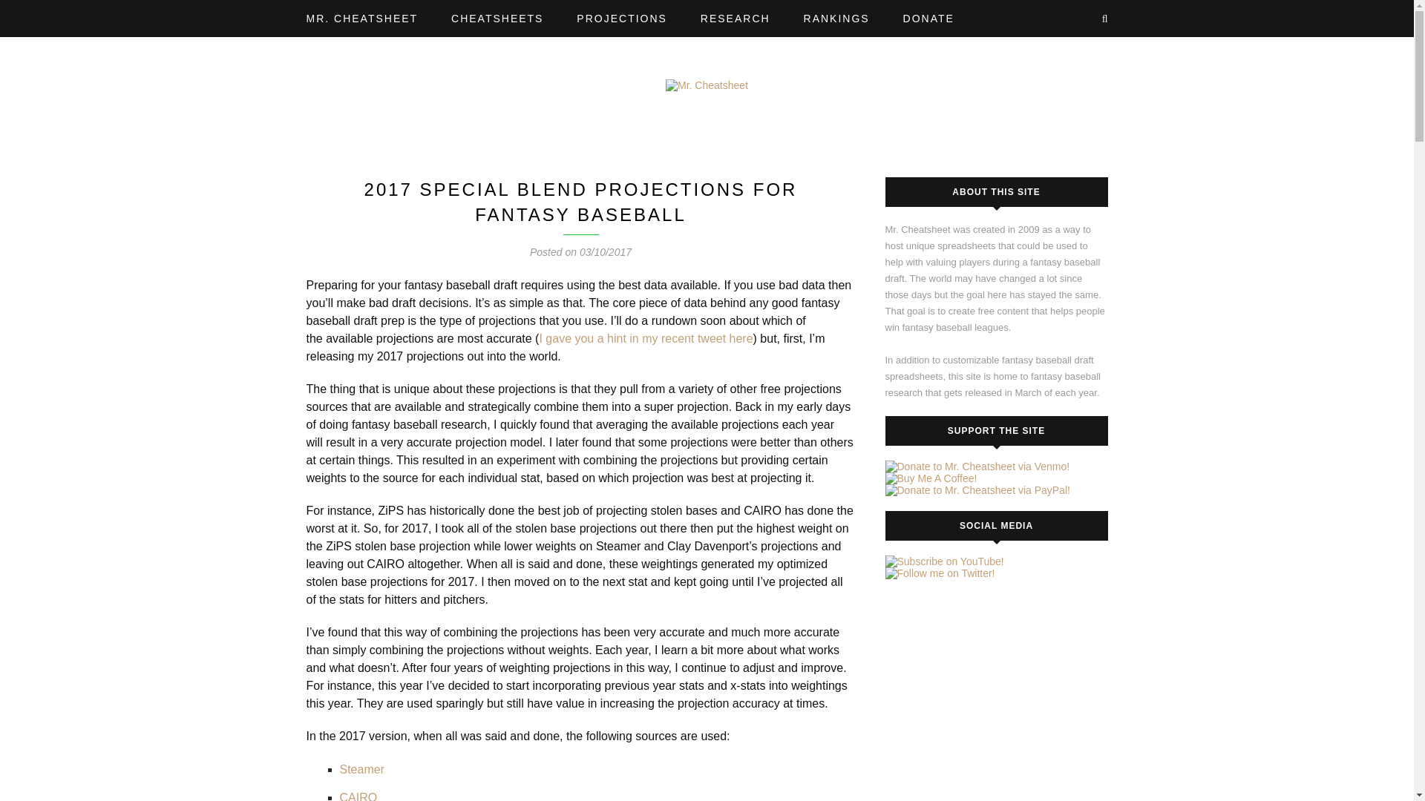 This screenshot has width=1425, height=801. I want to click on RANKINGS, so click(840, 19).